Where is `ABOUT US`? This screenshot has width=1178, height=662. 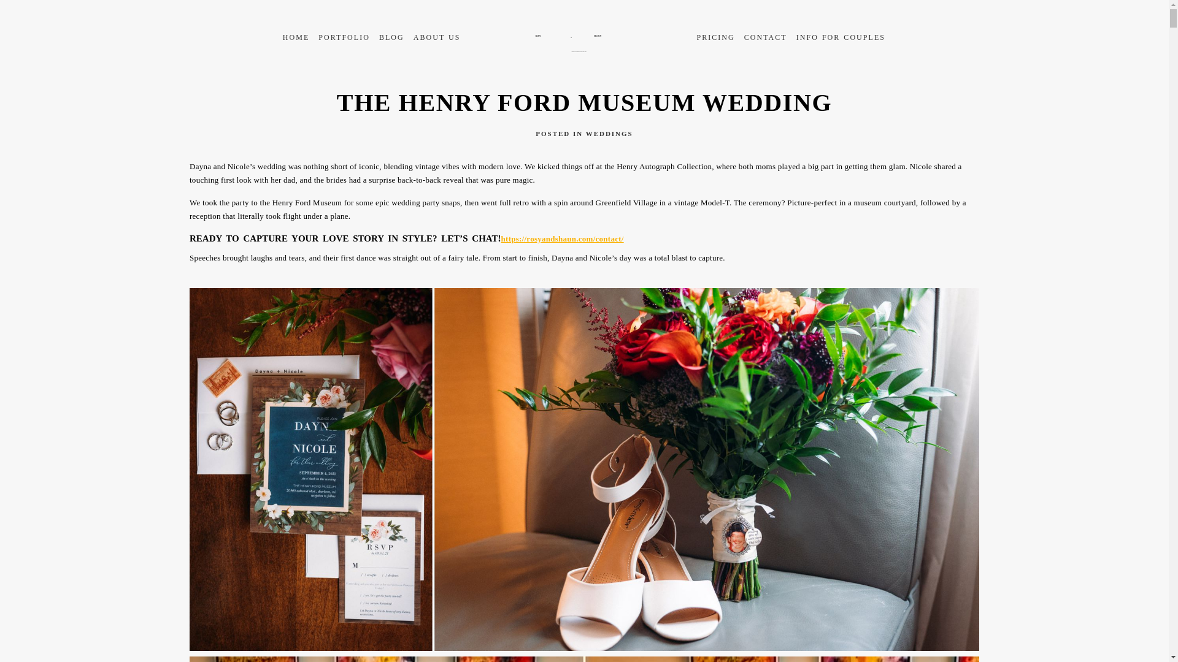 ABOUT US is located at coordinates (437, 37).